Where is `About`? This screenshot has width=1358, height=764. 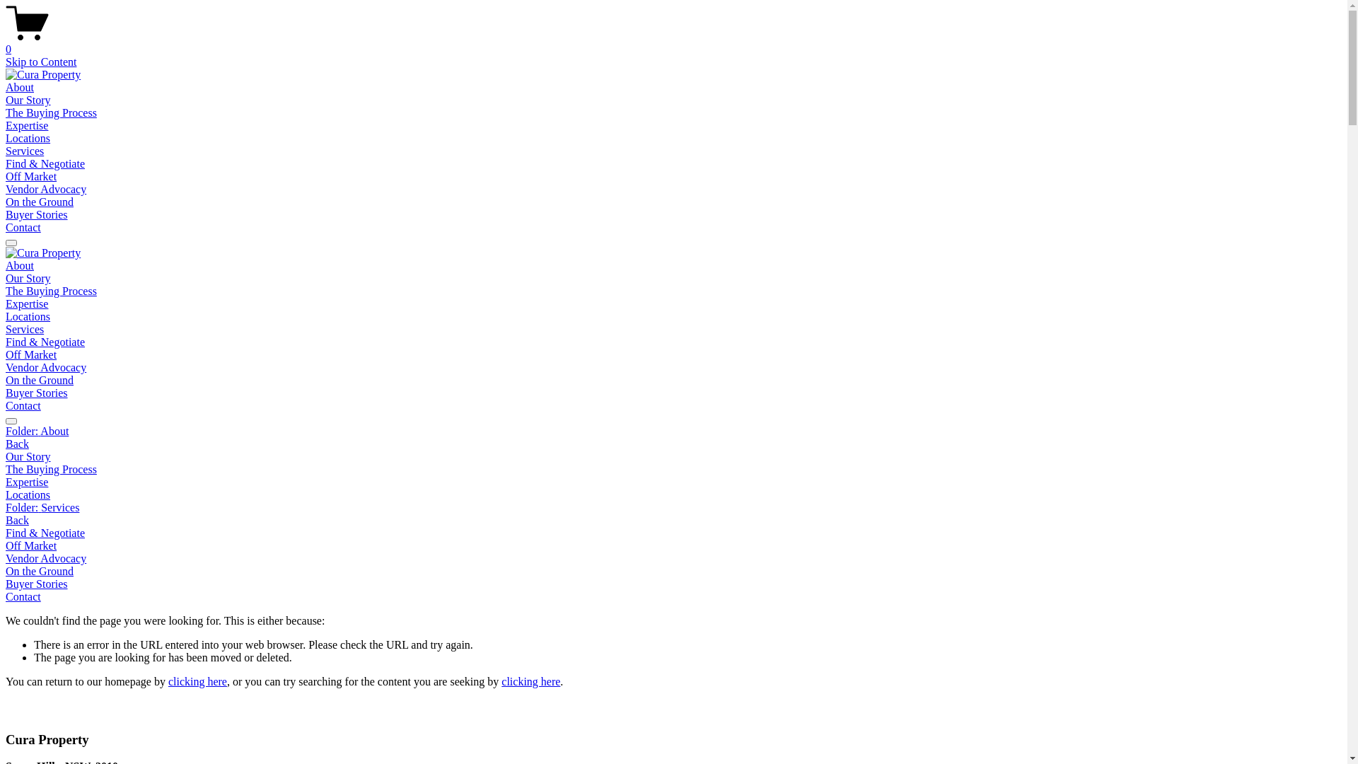 About is located at coordinates (20, 266).